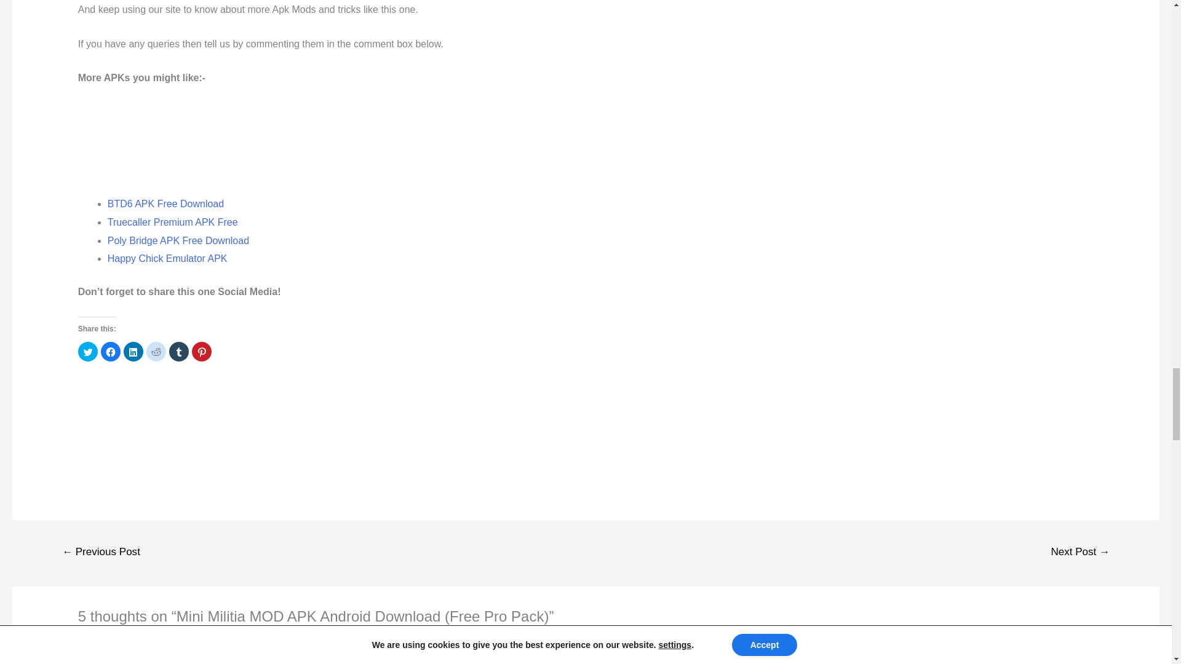  I want to click on Click to share on Pinterest, so click(201, 352).